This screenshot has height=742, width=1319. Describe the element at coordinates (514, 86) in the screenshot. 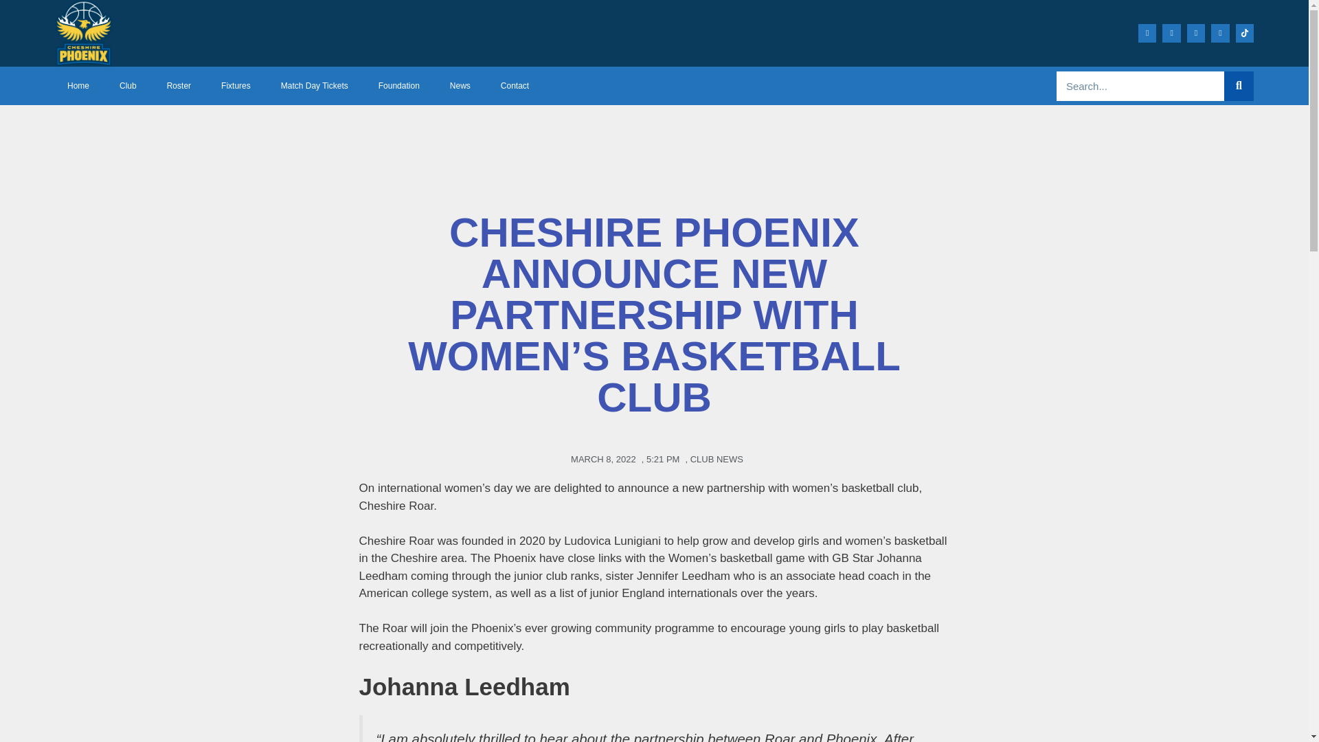

I see `Contact` at that location.